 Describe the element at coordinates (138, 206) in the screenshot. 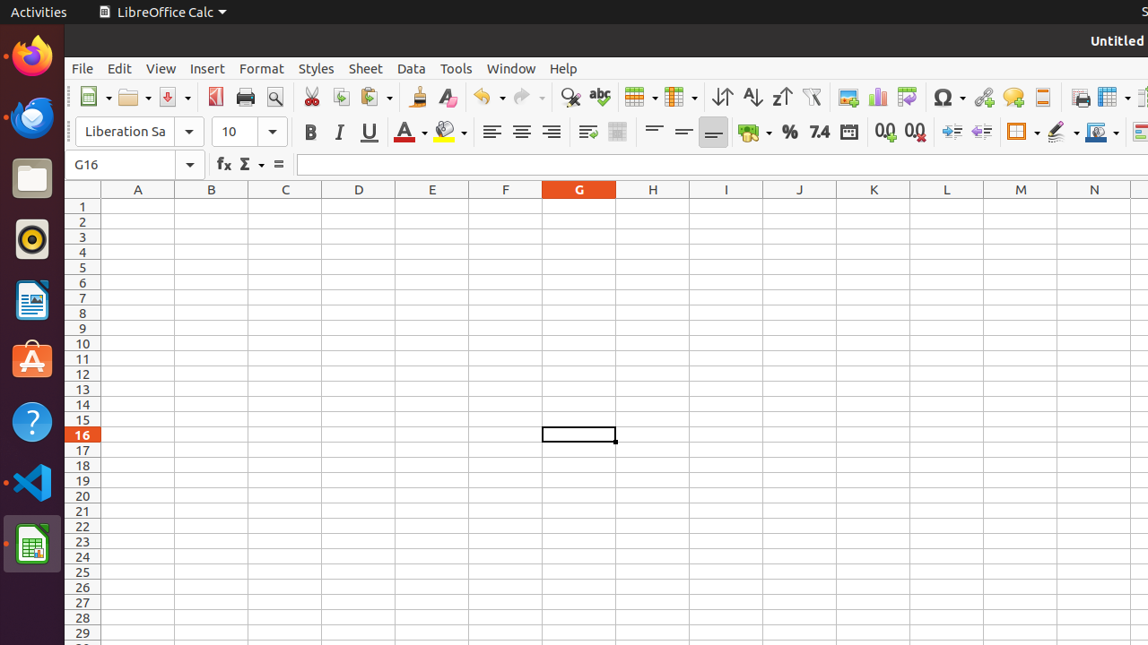

I see `A1` at that location.